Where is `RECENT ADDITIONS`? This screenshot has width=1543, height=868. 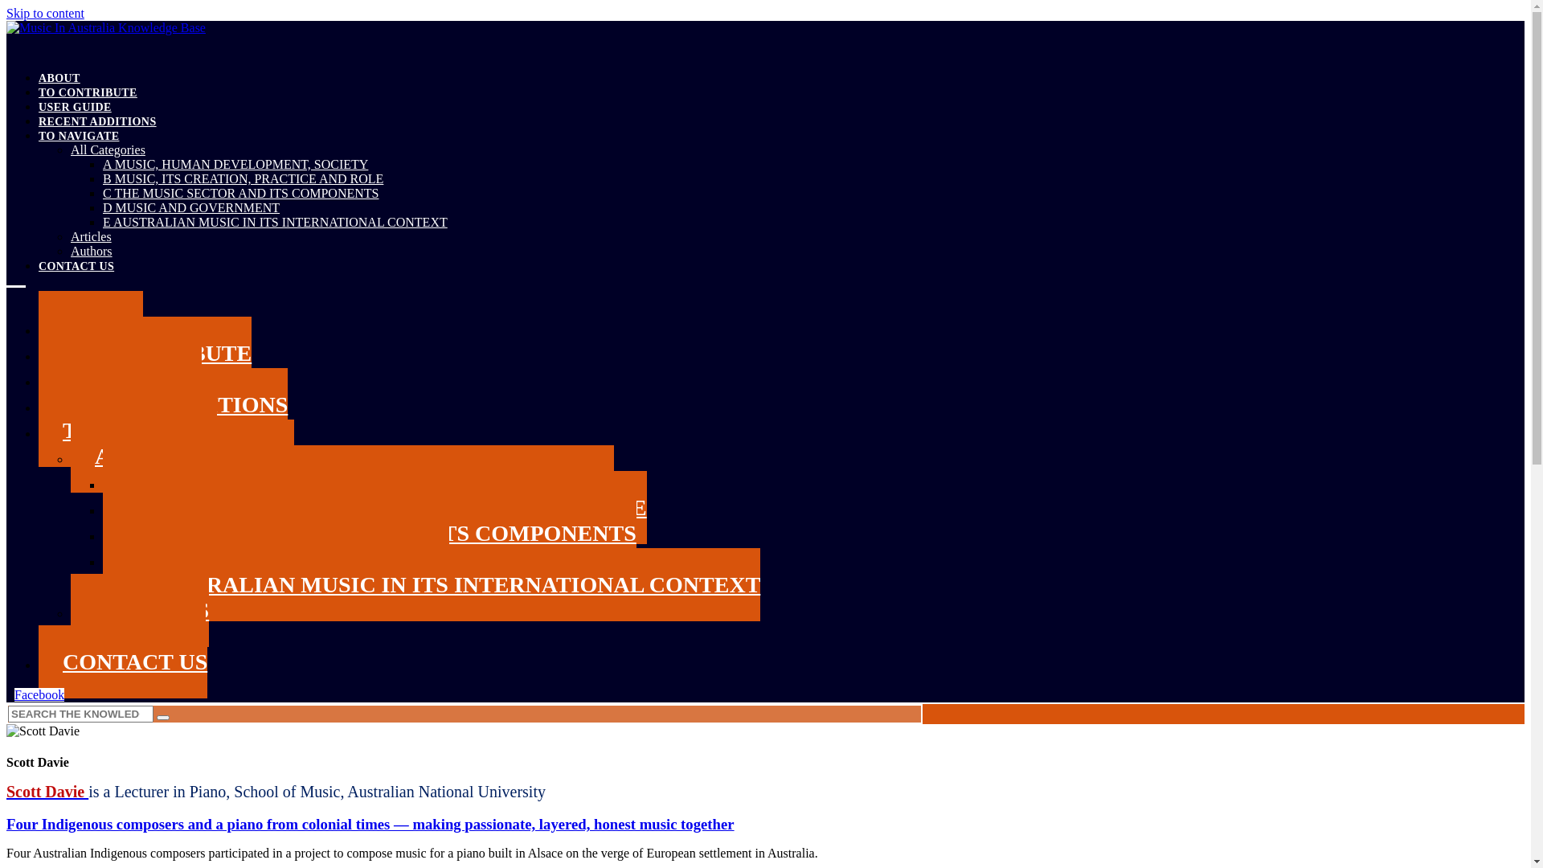
RECENT ADDITIONS is located at coordinates (163, 405).